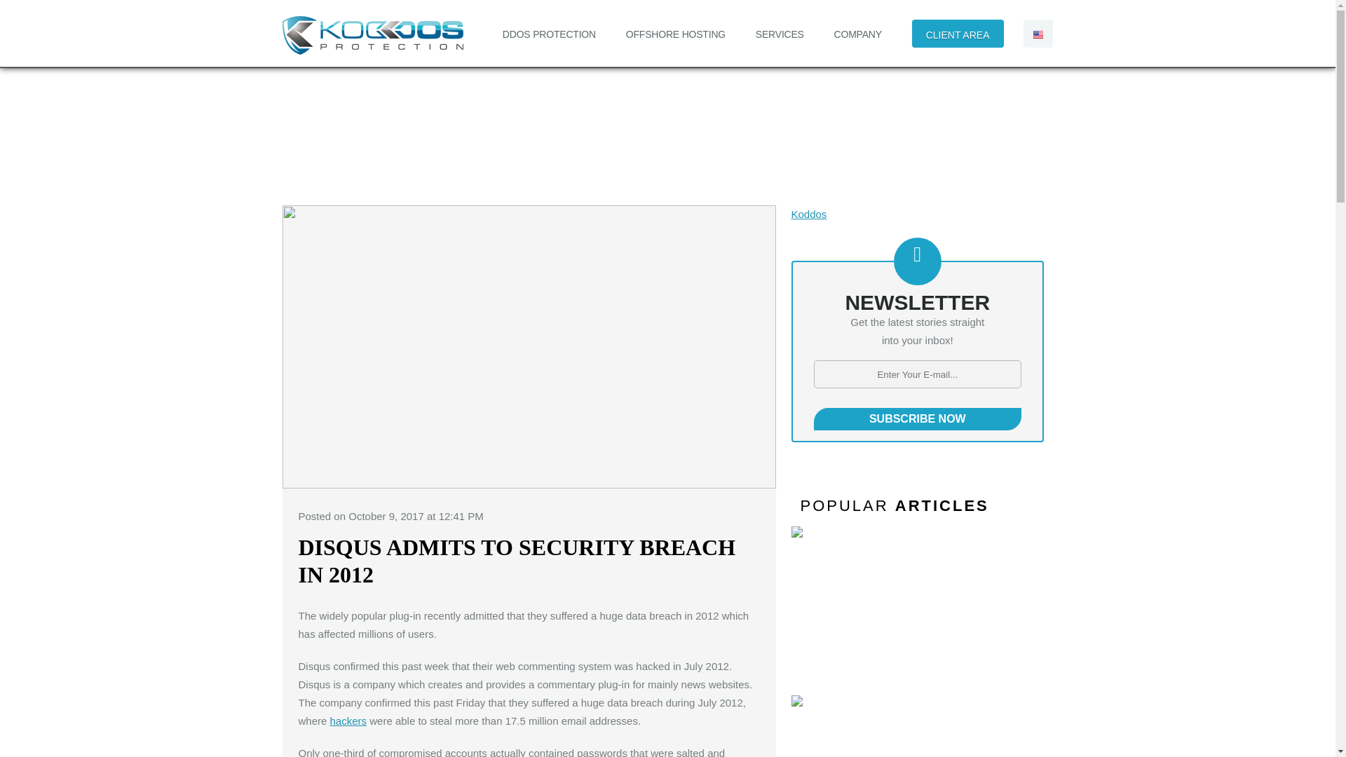  Describe the element at coordinates (958, 34) in the screenshot. I see `CLIENT AREA` at that location.